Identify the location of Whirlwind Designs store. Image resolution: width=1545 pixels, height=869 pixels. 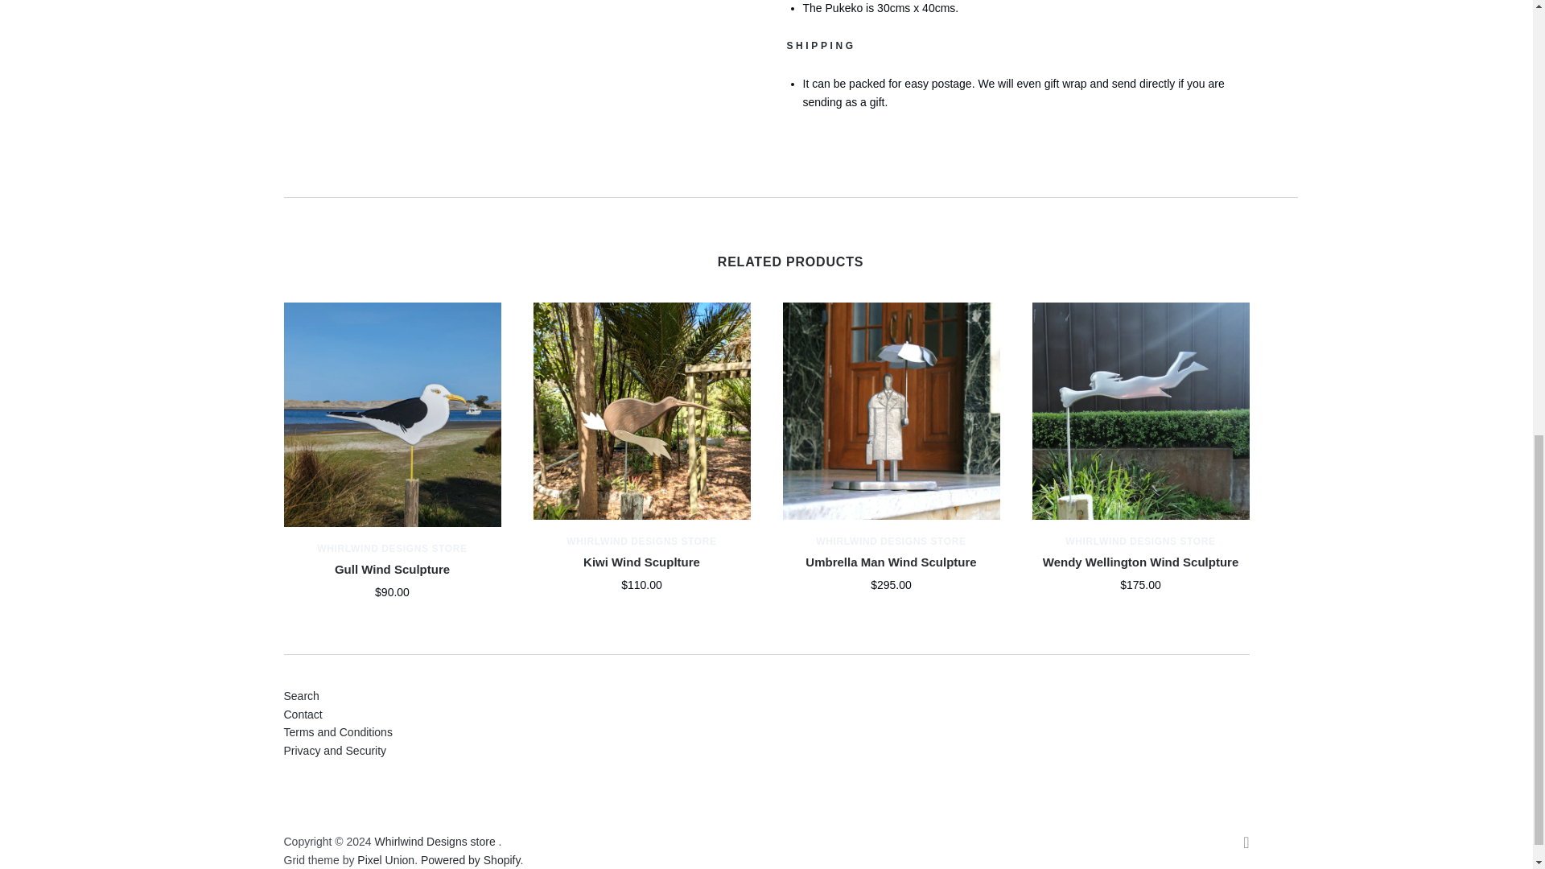
(1139, 542).